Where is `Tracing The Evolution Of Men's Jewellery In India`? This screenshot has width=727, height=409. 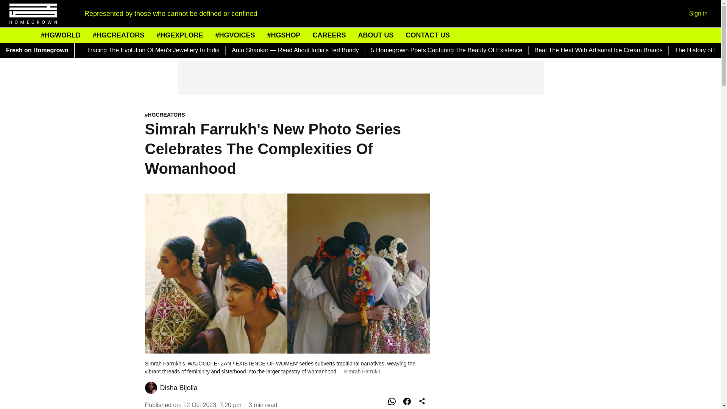
Tracing The Evolution Of Men's Jewellery In India is located at coordinates (153, 50).